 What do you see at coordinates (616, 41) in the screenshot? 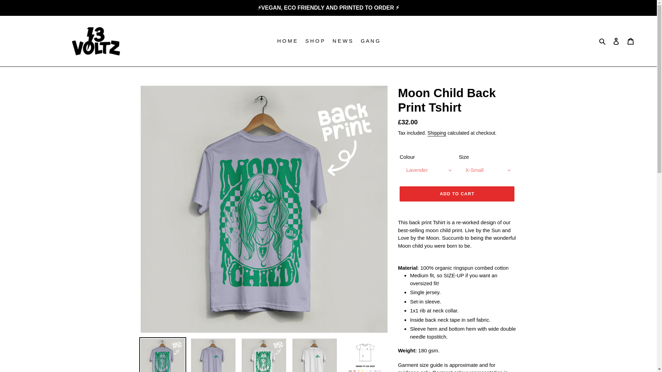
I see `Log in` at bounding box center [616, 41].